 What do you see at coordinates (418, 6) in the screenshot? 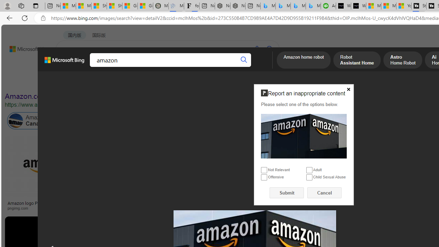
I see `Streaming Coverage | T3` at bounding box center [418, 6].